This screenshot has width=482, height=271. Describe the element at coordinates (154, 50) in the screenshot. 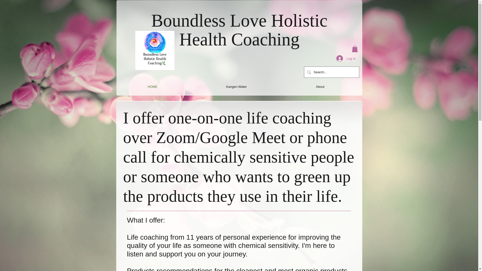

I see `Logo 3.png` at that location.